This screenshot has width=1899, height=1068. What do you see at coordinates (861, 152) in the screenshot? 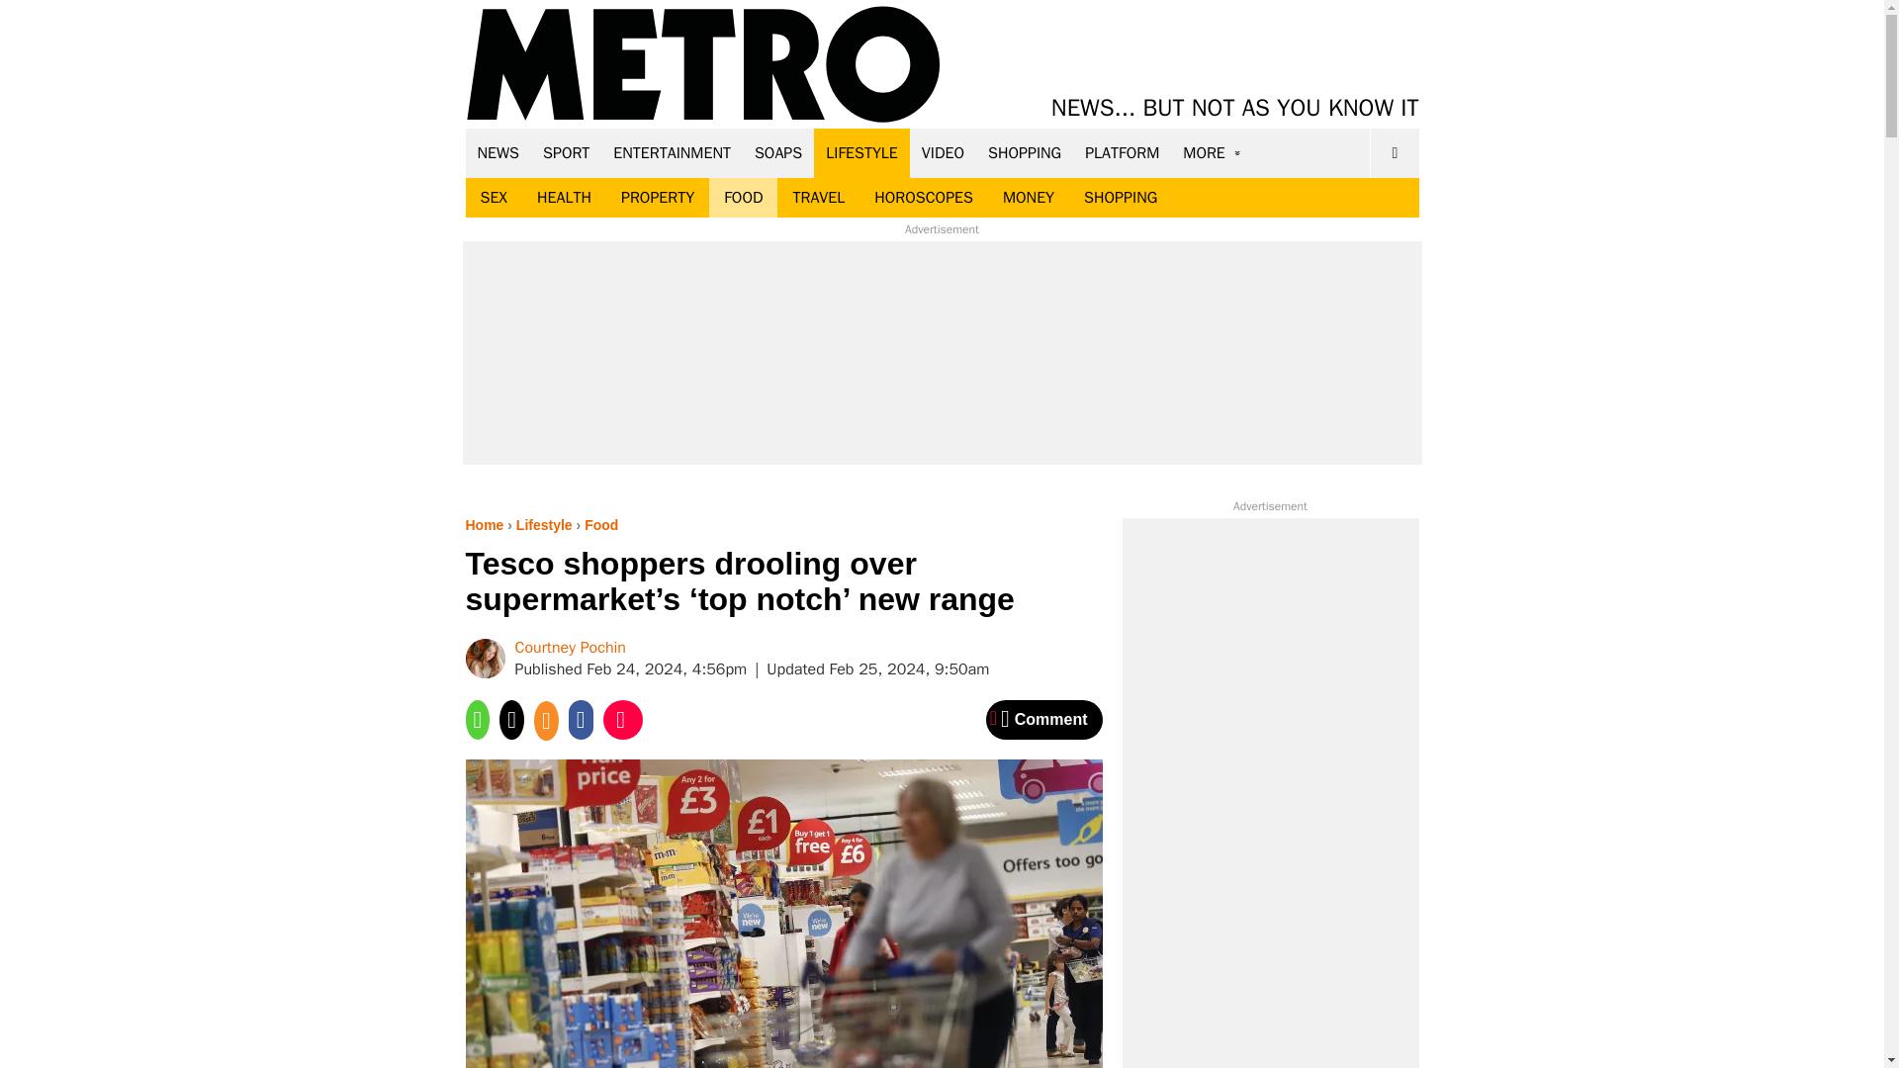
I see `LIFESTYLE` at bounding box center [861, 152].